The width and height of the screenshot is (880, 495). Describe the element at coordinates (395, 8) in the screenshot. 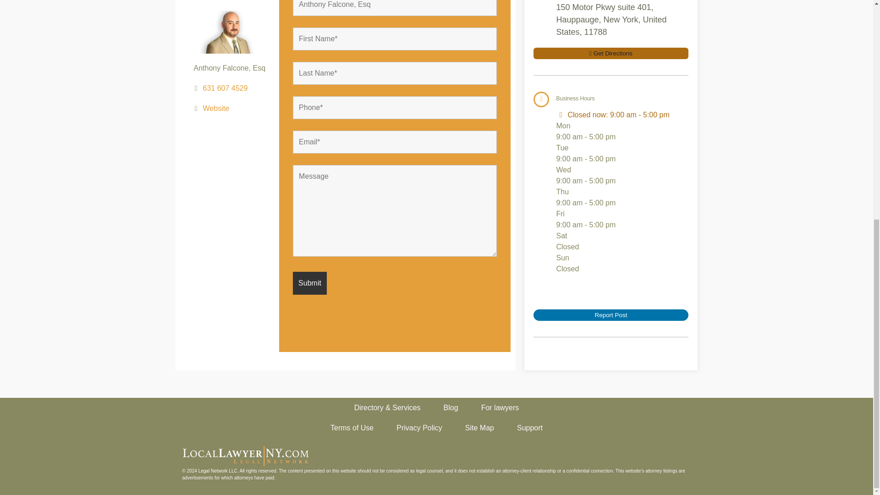

I see `Anthony Falcone, Esq` at that location.